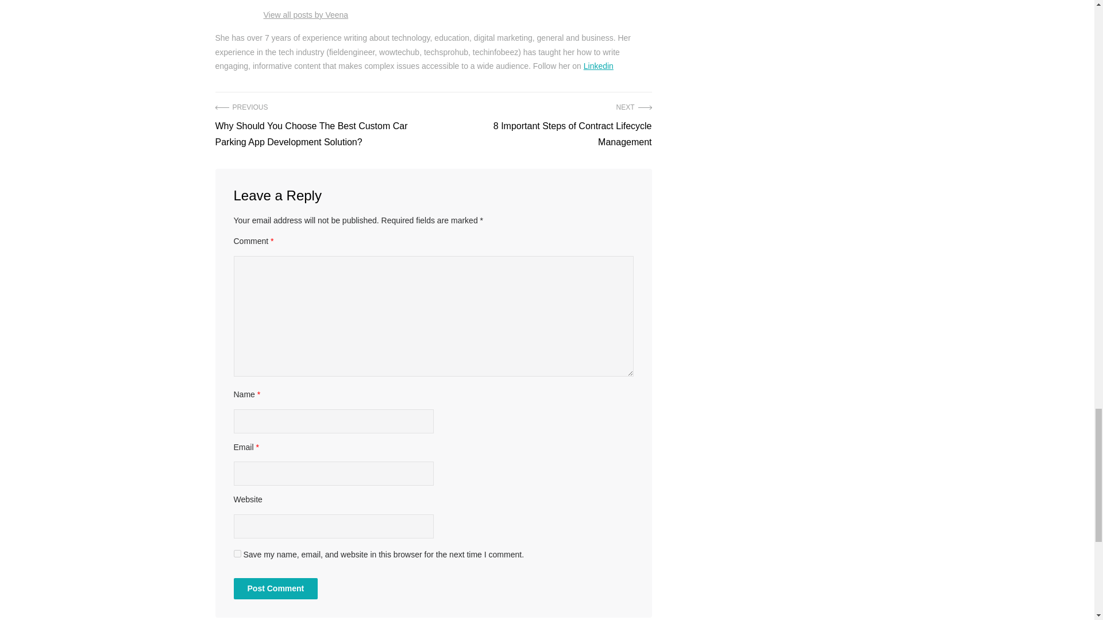 The image size is (1103, 620). Describe the element at coordinates (237, 553) in the screenshot. I see `yes` at that location.